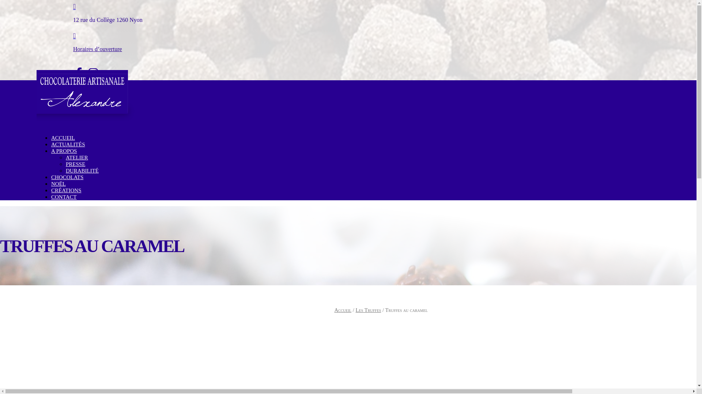  Describe the element at coordinates (75, 164) in the screenshot. I see `PRESSE` at that location.